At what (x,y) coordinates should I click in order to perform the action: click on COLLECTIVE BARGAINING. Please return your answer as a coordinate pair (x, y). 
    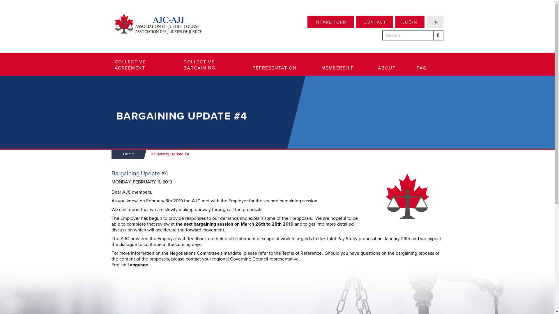
    Looking at the image, I should click on (210, 65).